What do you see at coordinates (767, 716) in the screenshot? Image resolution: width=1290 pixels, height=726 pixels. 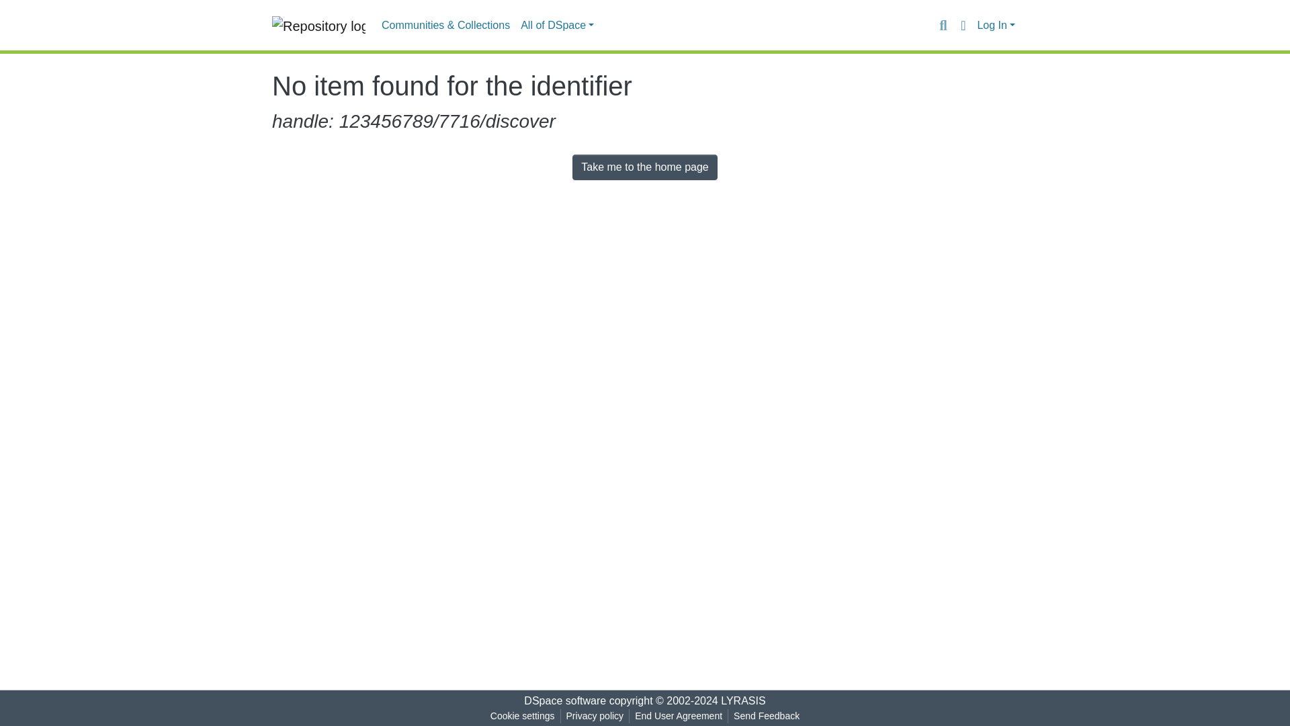 I see `Send Feedback` at bounding box center [767, 716].